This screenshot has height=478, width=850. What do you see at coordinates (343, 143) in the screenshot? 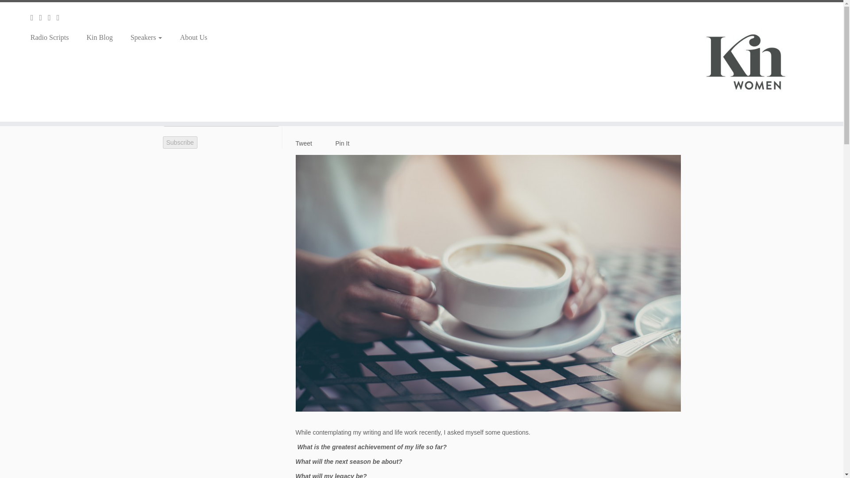
I see `Pin It` at bounding box center [343, 143].